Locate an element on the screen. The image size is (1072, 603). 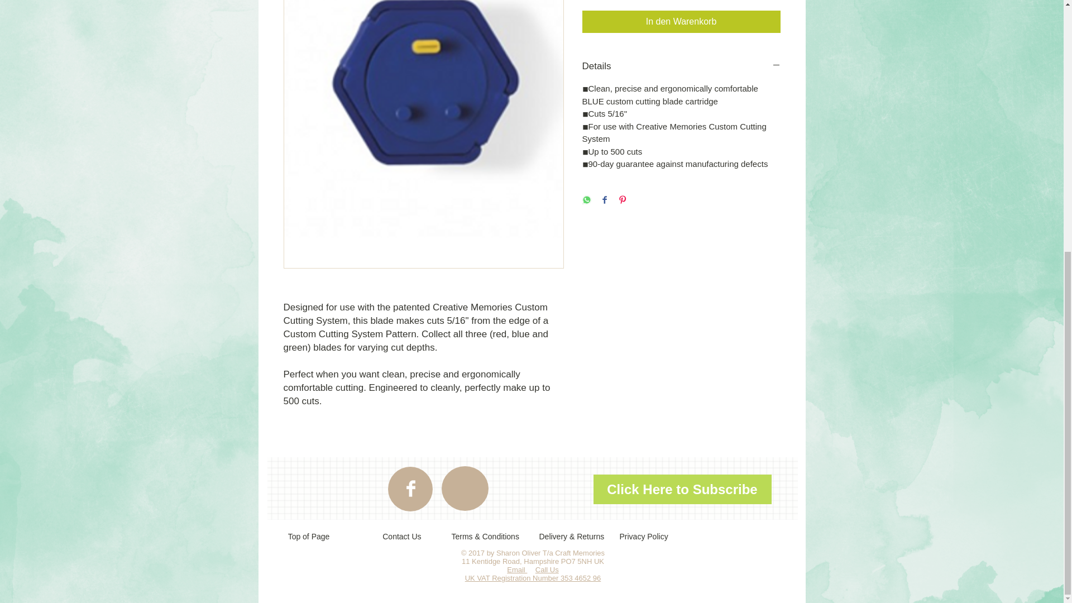
Email  is located at coordinates (517, 569).